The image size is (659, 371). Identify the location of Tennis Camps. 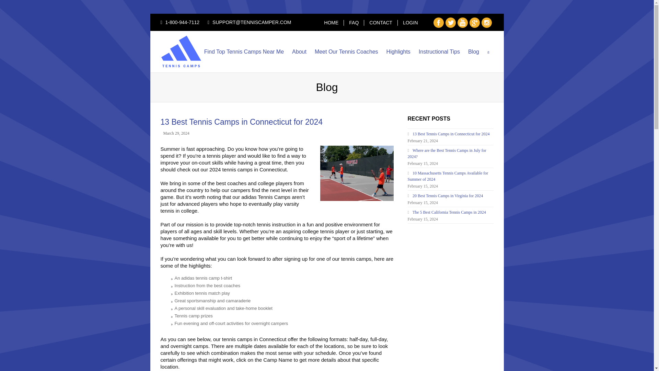
(195, 52).